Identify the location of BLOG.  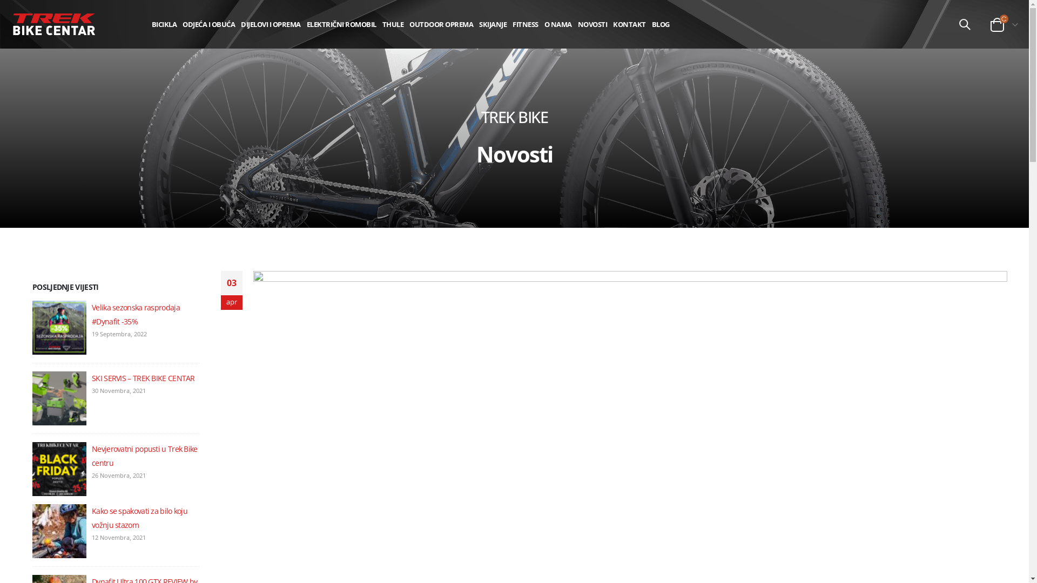
(661, 24).